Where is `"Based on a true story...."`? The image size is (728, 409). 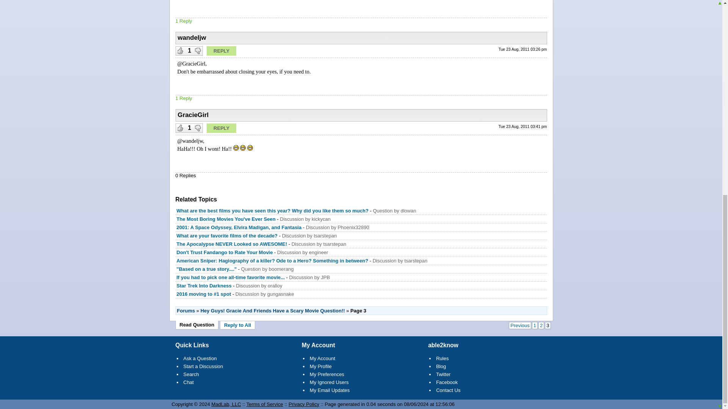 "Based on a true story...." is located at coordinates (207, 269).